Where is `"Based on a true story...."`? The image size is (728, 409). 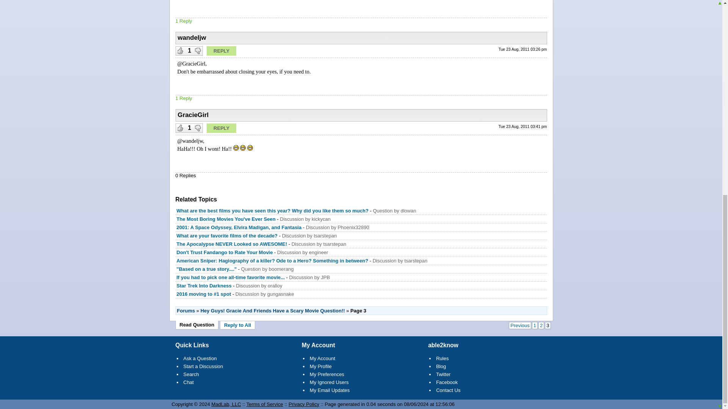 "Based on a true story...." is located at coordinates (207, 269).